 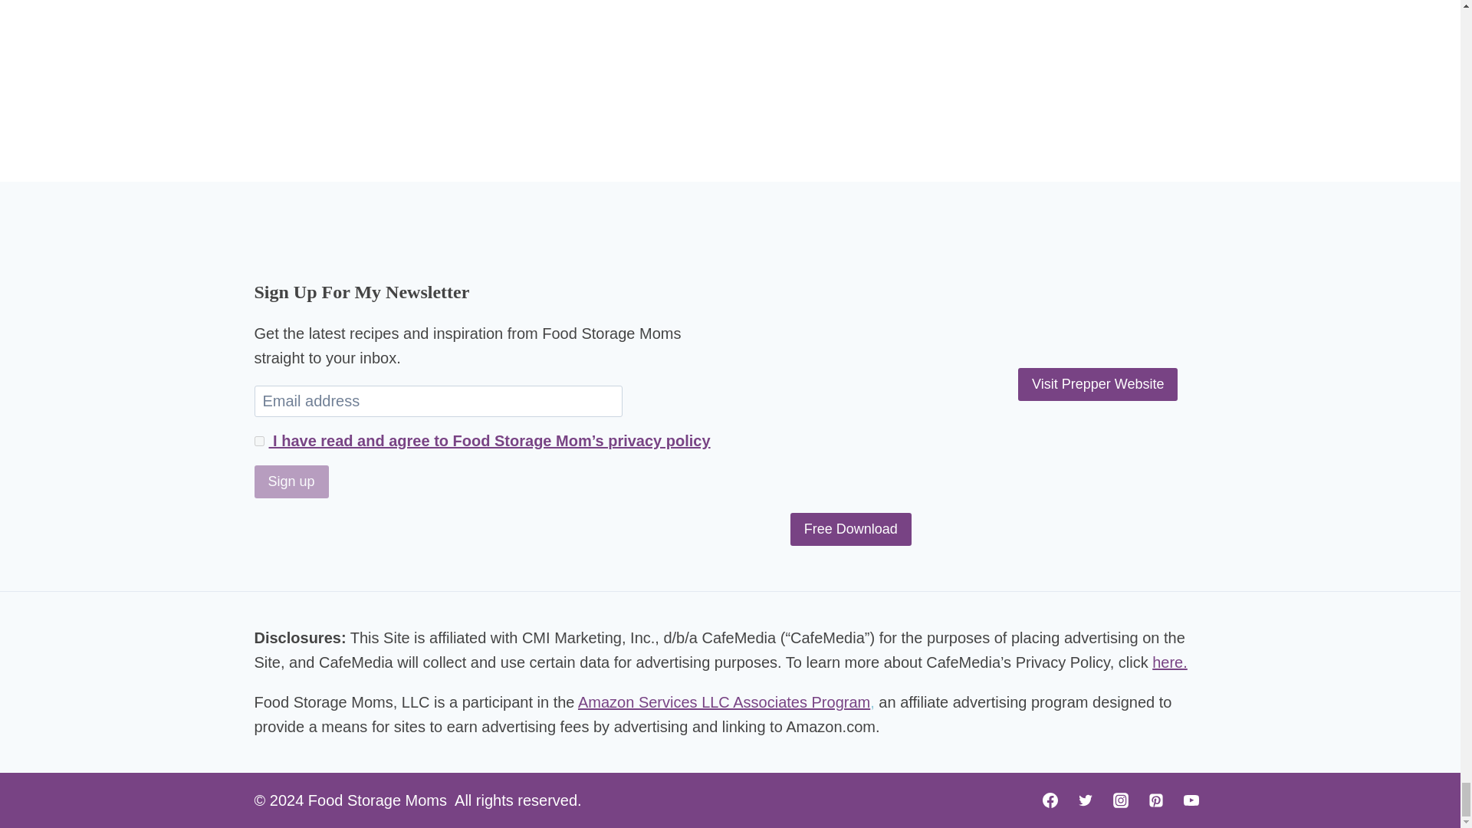 What do you see at coordinates (291, 481) in the screenshot?
I see `Sign up` at bounding box center [291, 481].